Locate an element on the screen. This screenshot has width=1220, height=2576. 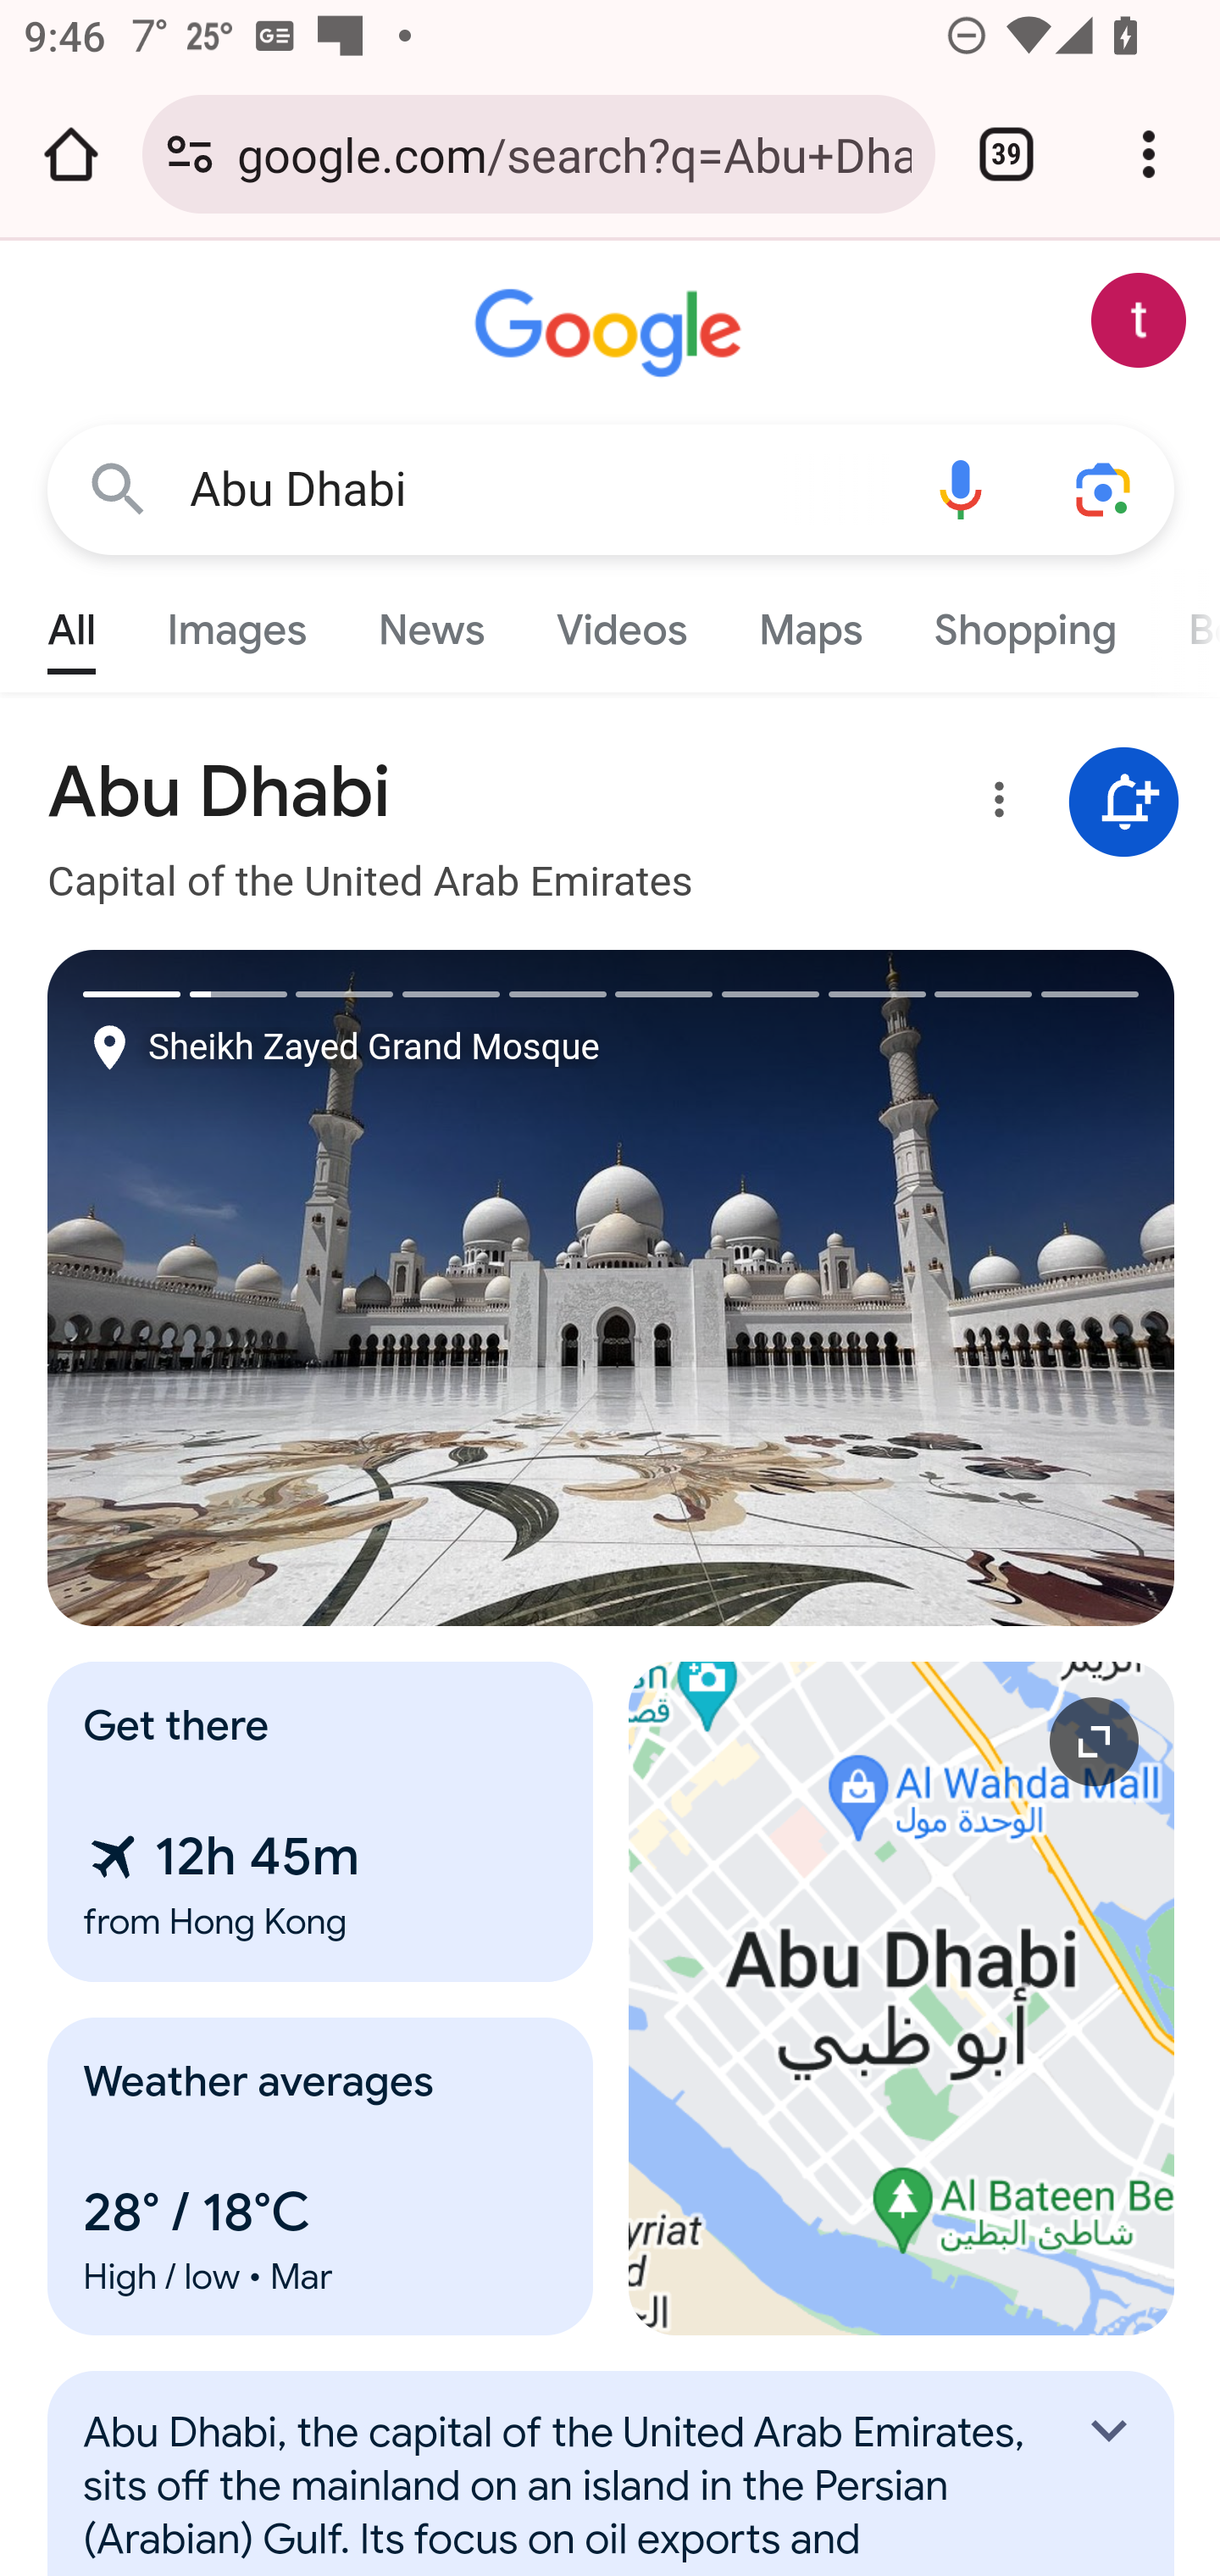
Images is located at coordinates (237, 622).